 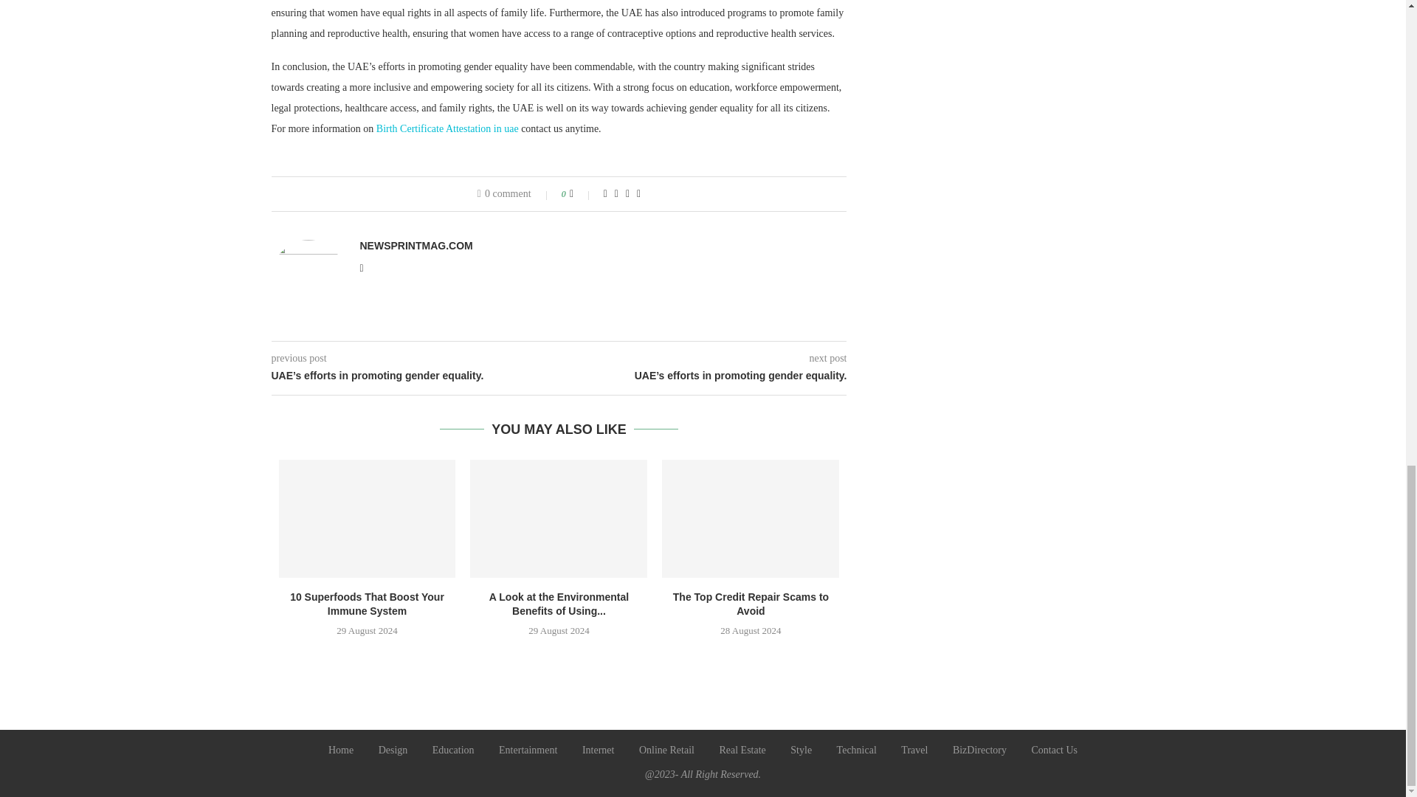 What do you see at coordinates (559, 519) in the screenshot?
I see `A Look at the Environmental Benefits of Using Recycled Tiles` at bounding box center [559, 519].